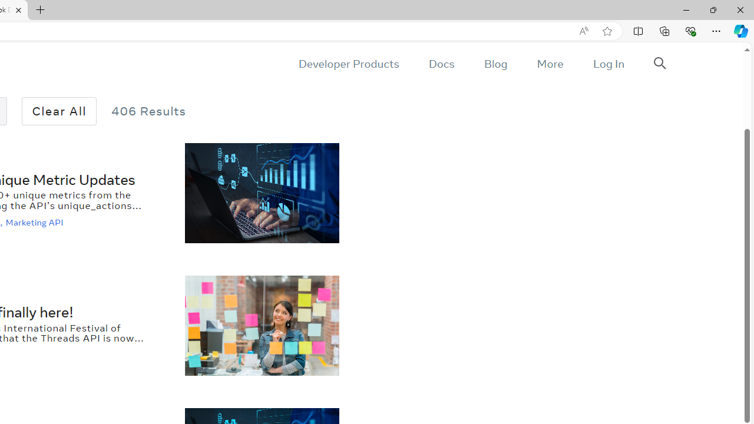  Describe the element at coordinates (550, 64) in the screenshot. I see `More` at that location.